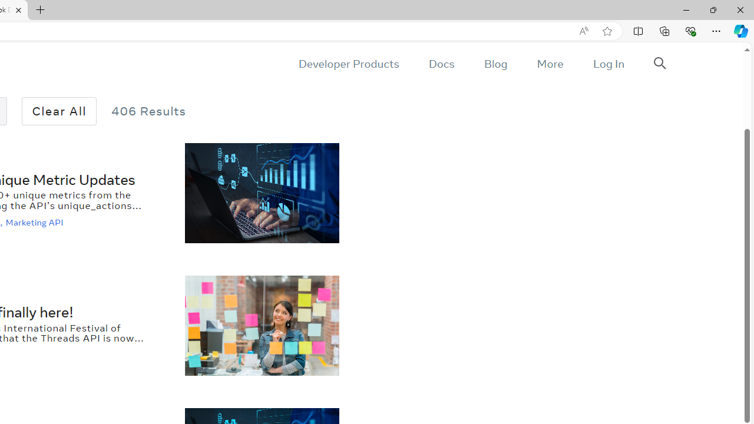  Describe the element at coordinates (550, 64) in the screenshot. I see `More` at that location.